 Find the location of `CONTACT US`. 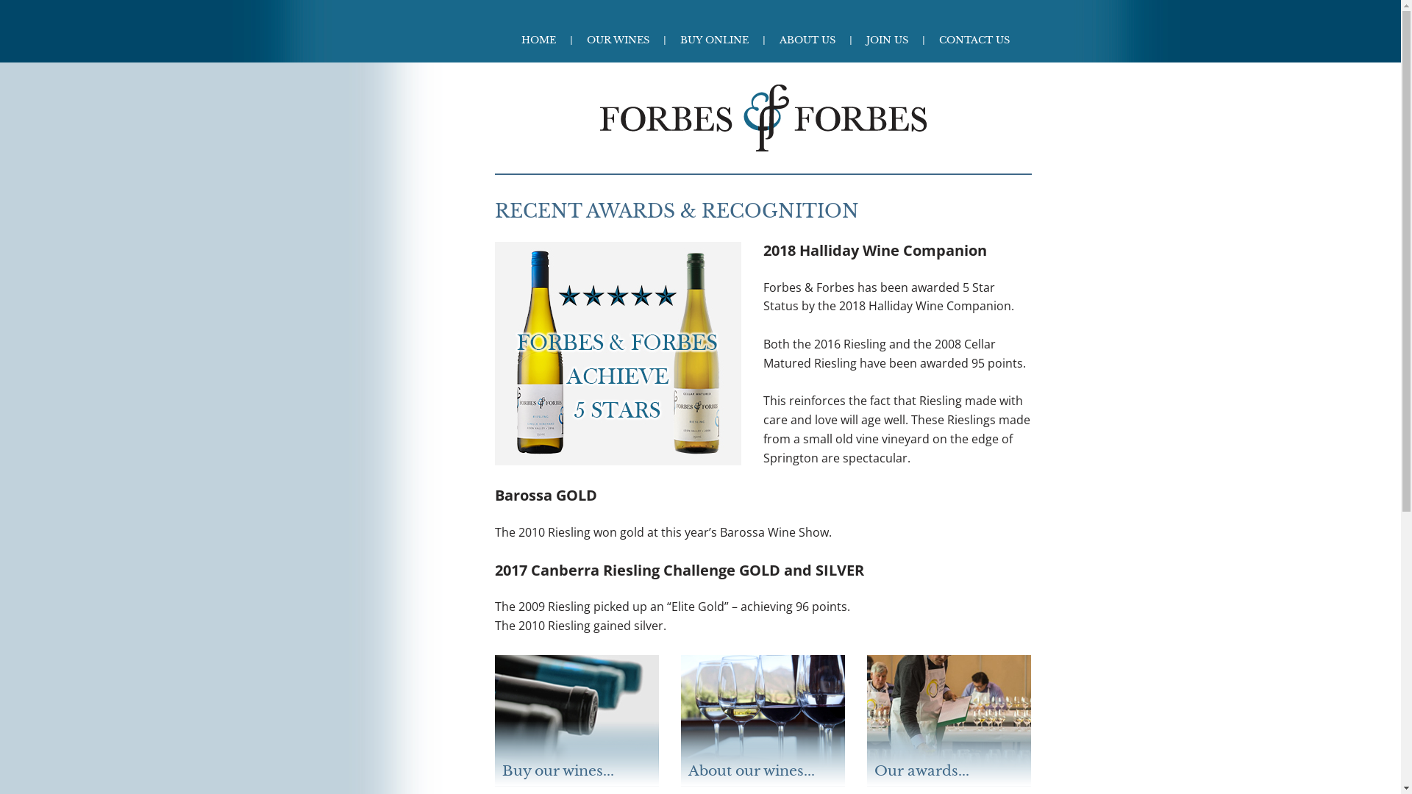

CONTACT US is located at coordinates (974, 40).